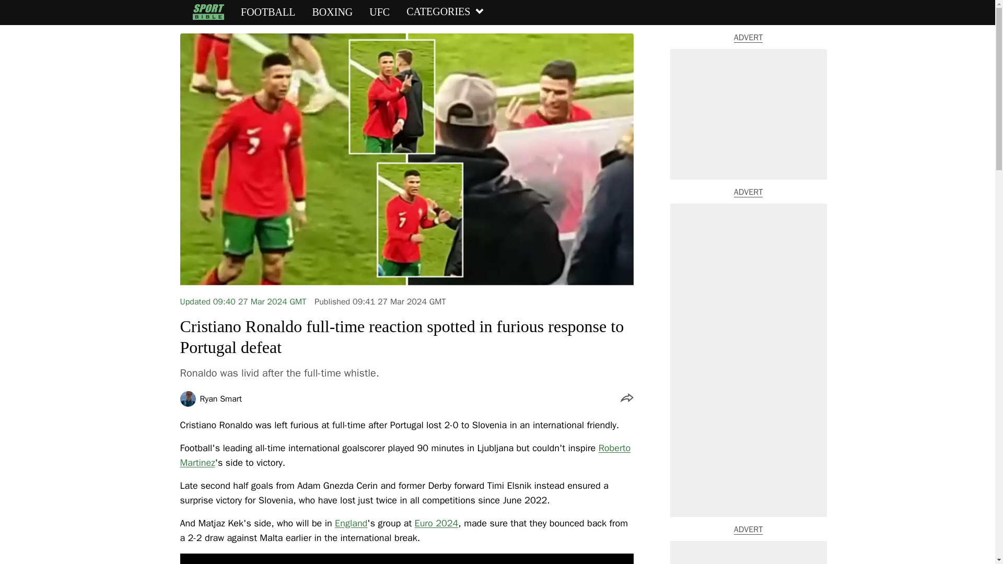 The width and height of the screenshot is (1003, 564). Describe the element at coordinates (748, 114) in the screenshot. I see `3rd party ad content` at that location.